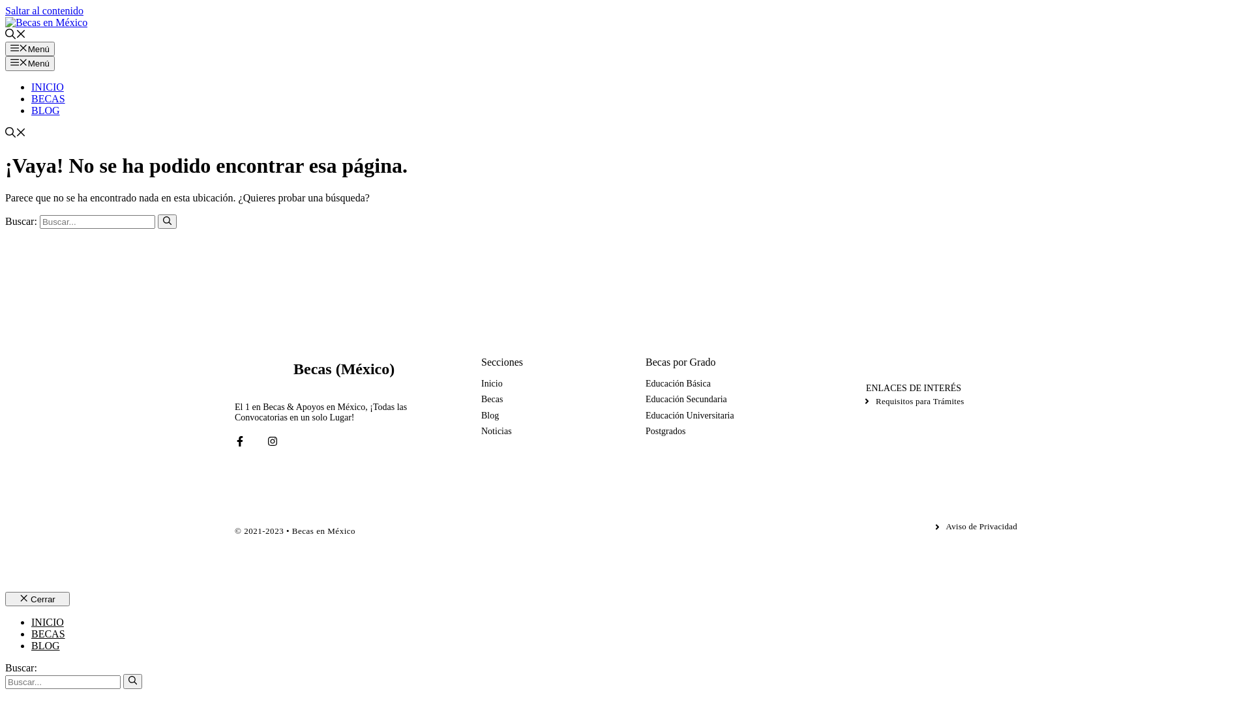 This screenshot has width=1252, height=704. Describe the element at coordinates (48, 622) in the screenshot. I see `INICIO` at that location.